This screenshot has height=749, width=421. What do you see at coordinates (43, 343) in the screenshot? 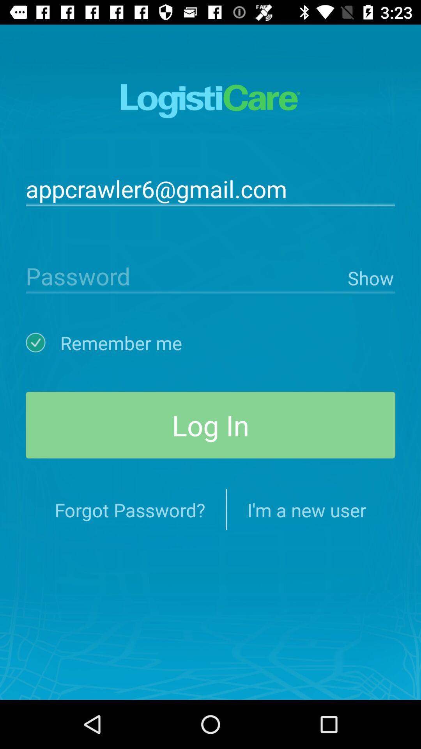
I see `remember me checkbox` at bounding box center [43, 343].